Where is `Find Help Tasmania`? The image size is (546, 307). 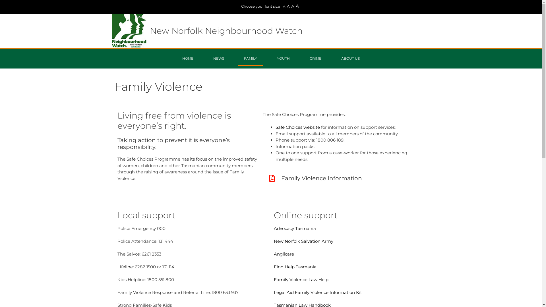
Find Help Tasmania is located at coordinates (295, 267).